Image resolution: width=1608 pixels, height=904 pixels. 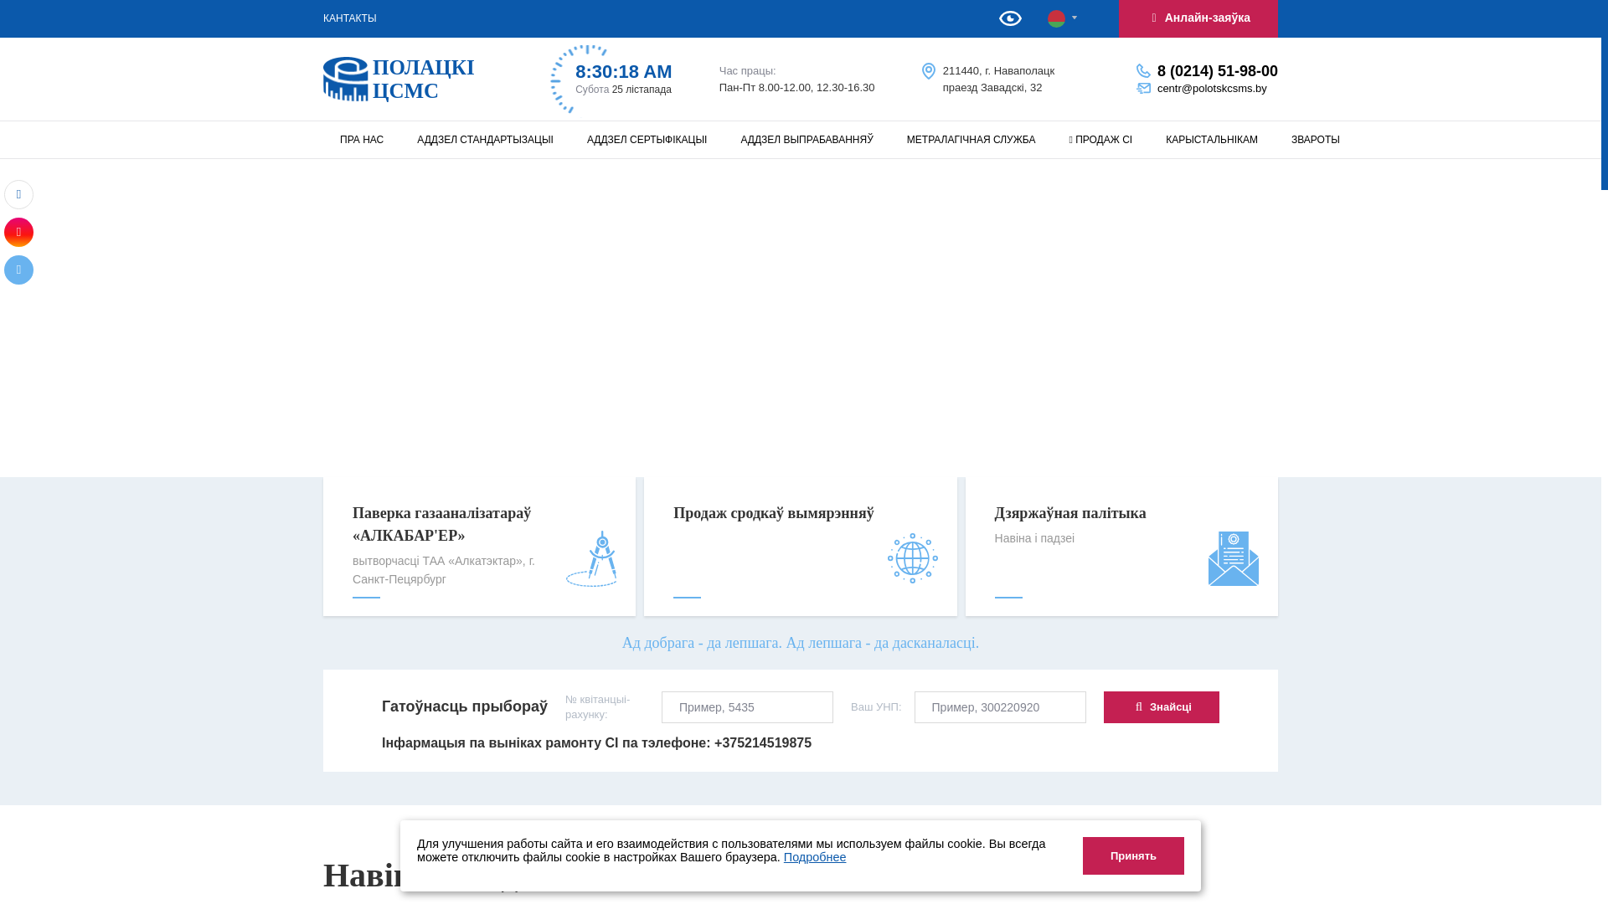 I want to click on centr@polotskcsms.by, so click(x=1213, y=89).